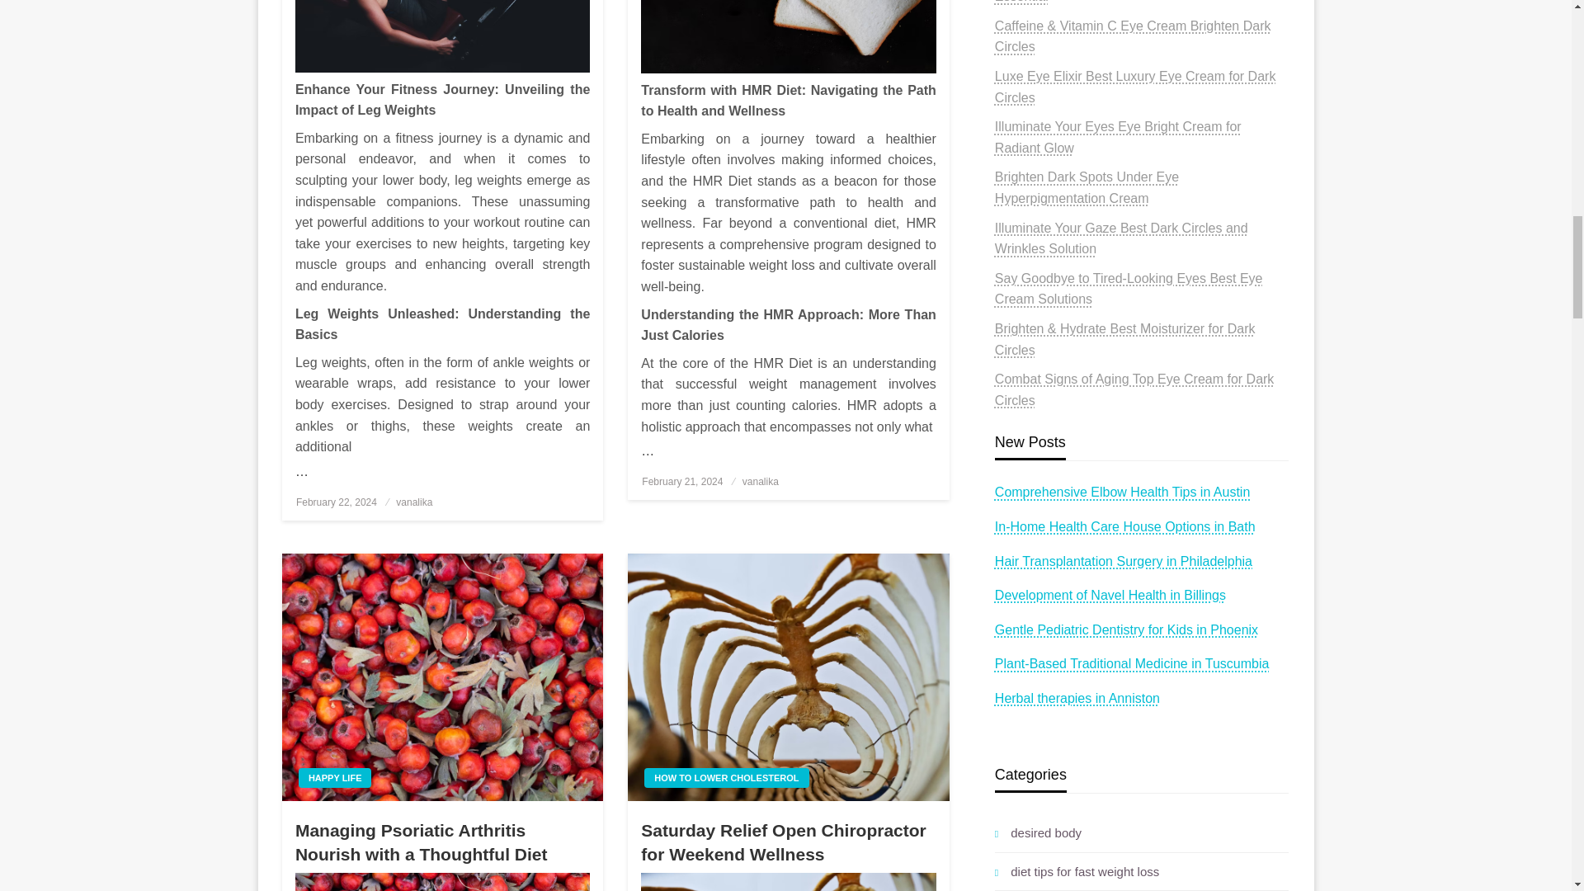 The image size is (1584, 891). What do you see at coordinates (414, 502) in the screenshot?
I see `vanalika` at bounding box center [414, 502].